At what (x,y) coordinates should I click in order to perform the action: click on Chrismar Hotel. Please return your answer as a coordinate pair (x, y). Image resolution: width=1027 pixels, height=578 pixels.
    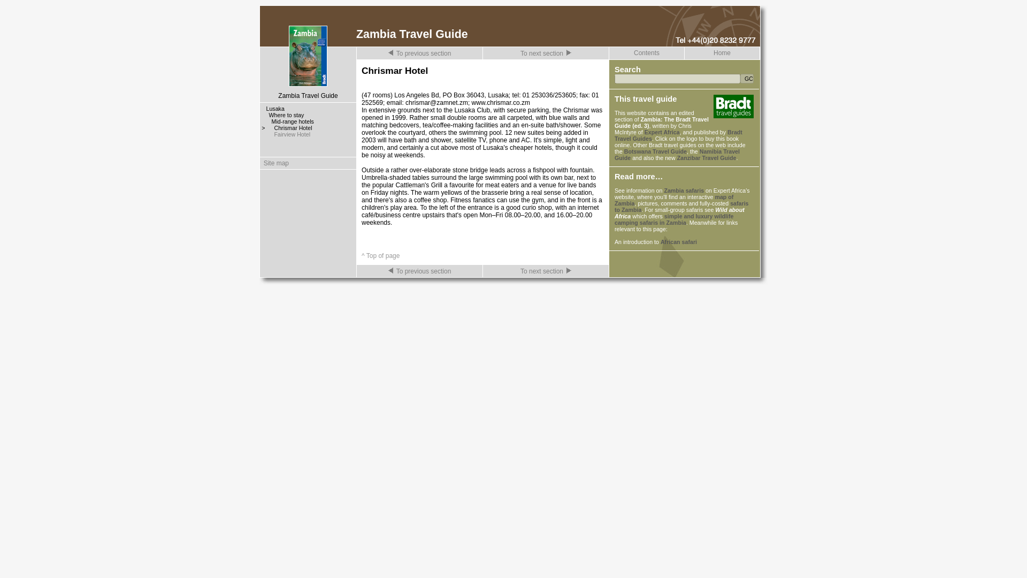
    Looking at the image, I should click on (293, 128).